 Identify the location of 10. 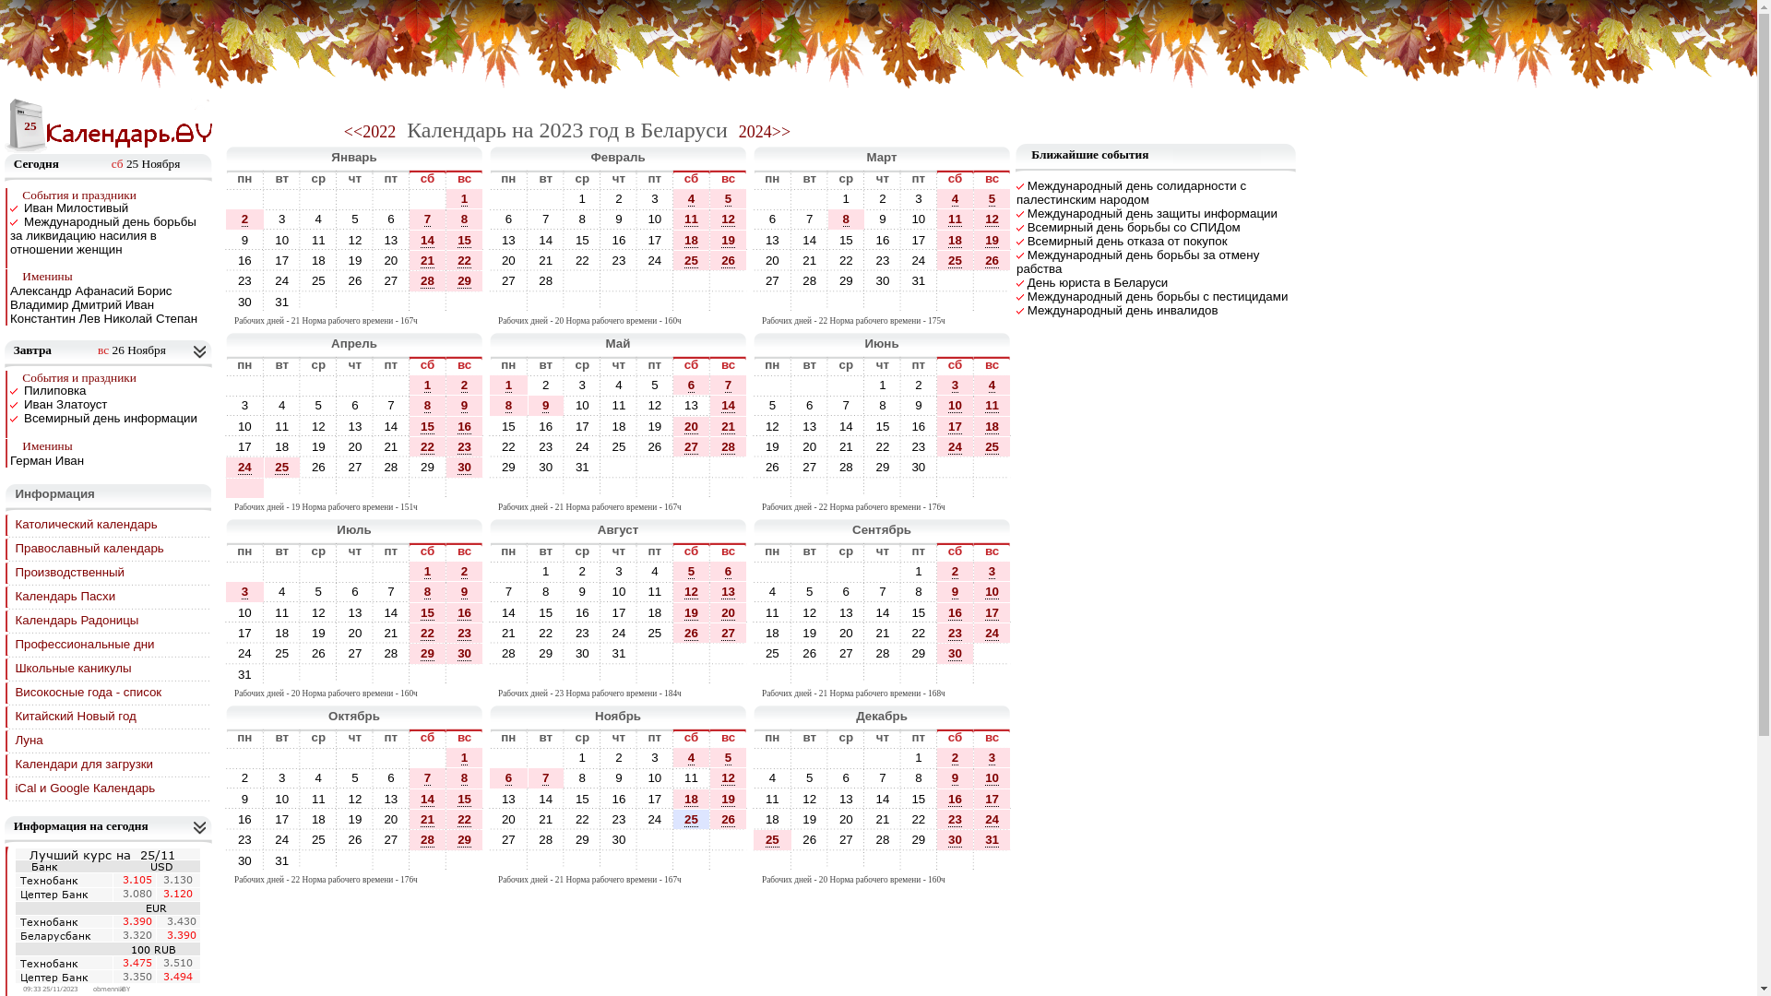
(655, 778).